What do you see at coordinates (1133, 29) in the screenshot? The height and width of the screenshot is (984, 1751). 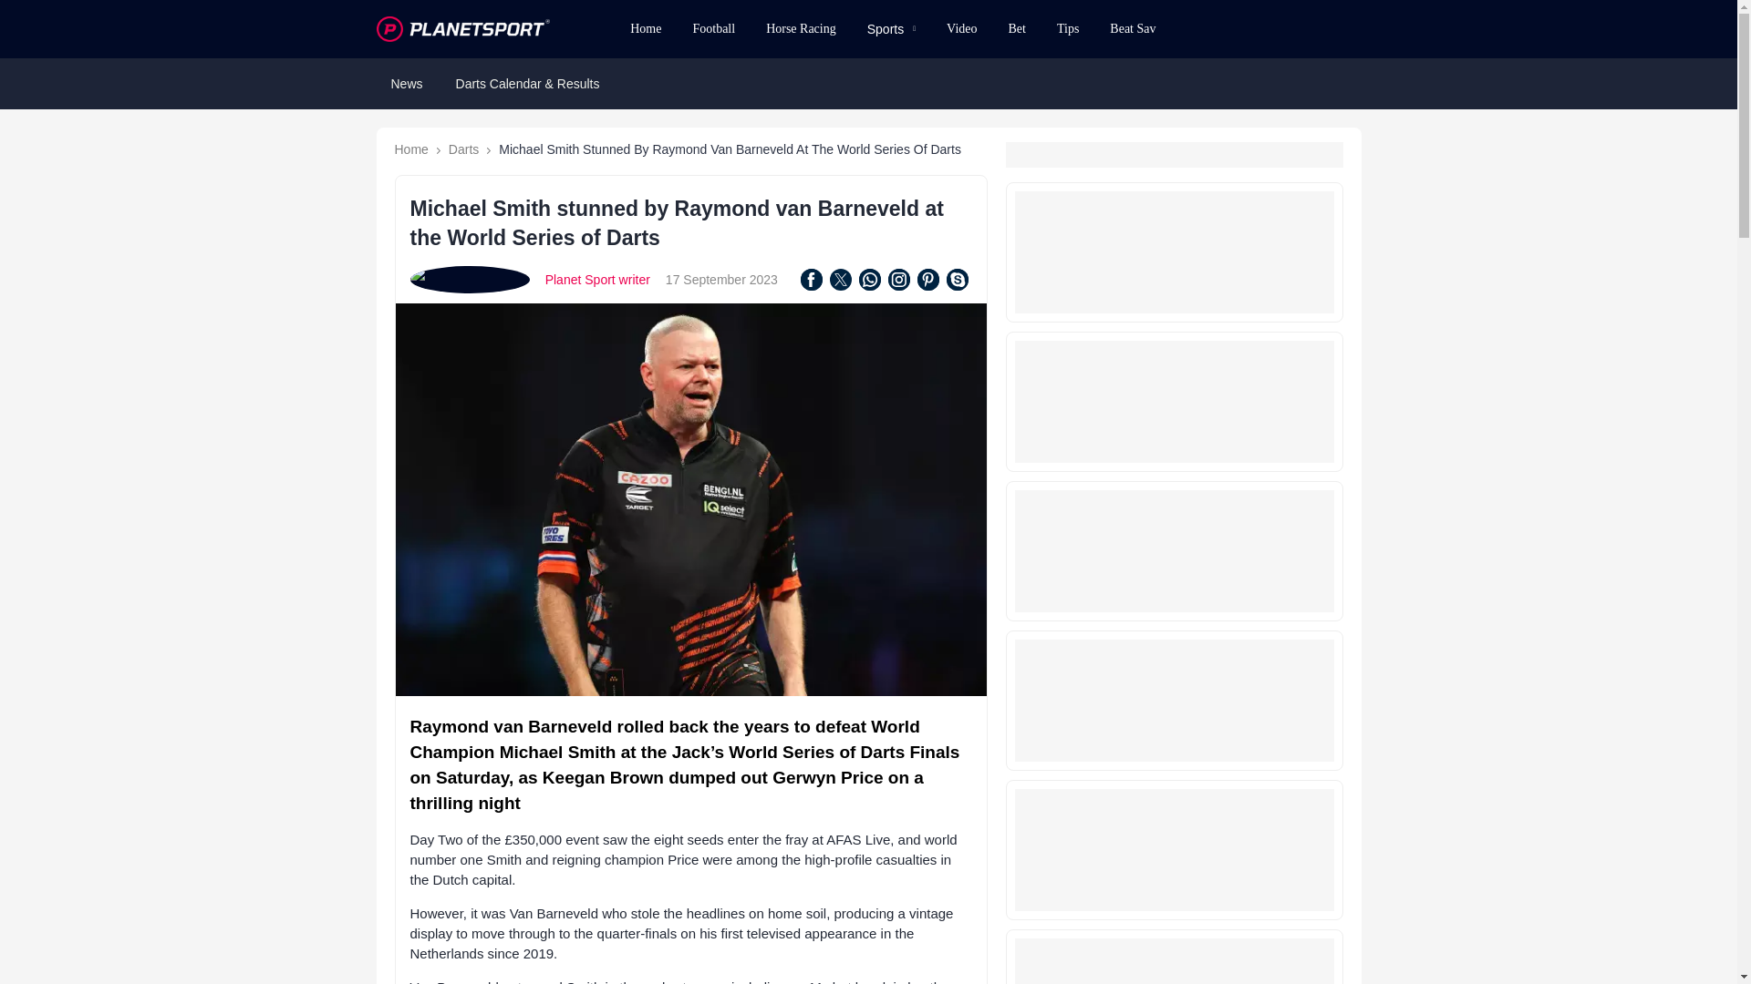 I see `Beat Sav` at bounding box center [1133, 29].